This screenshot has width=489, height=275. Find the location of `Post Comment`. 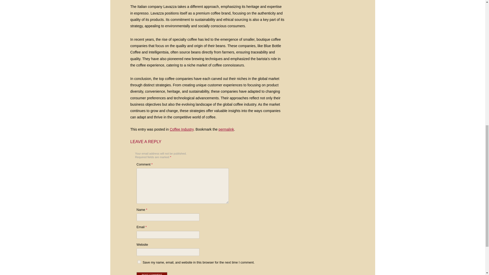

Post Comment is located at coordinates (152, 273).